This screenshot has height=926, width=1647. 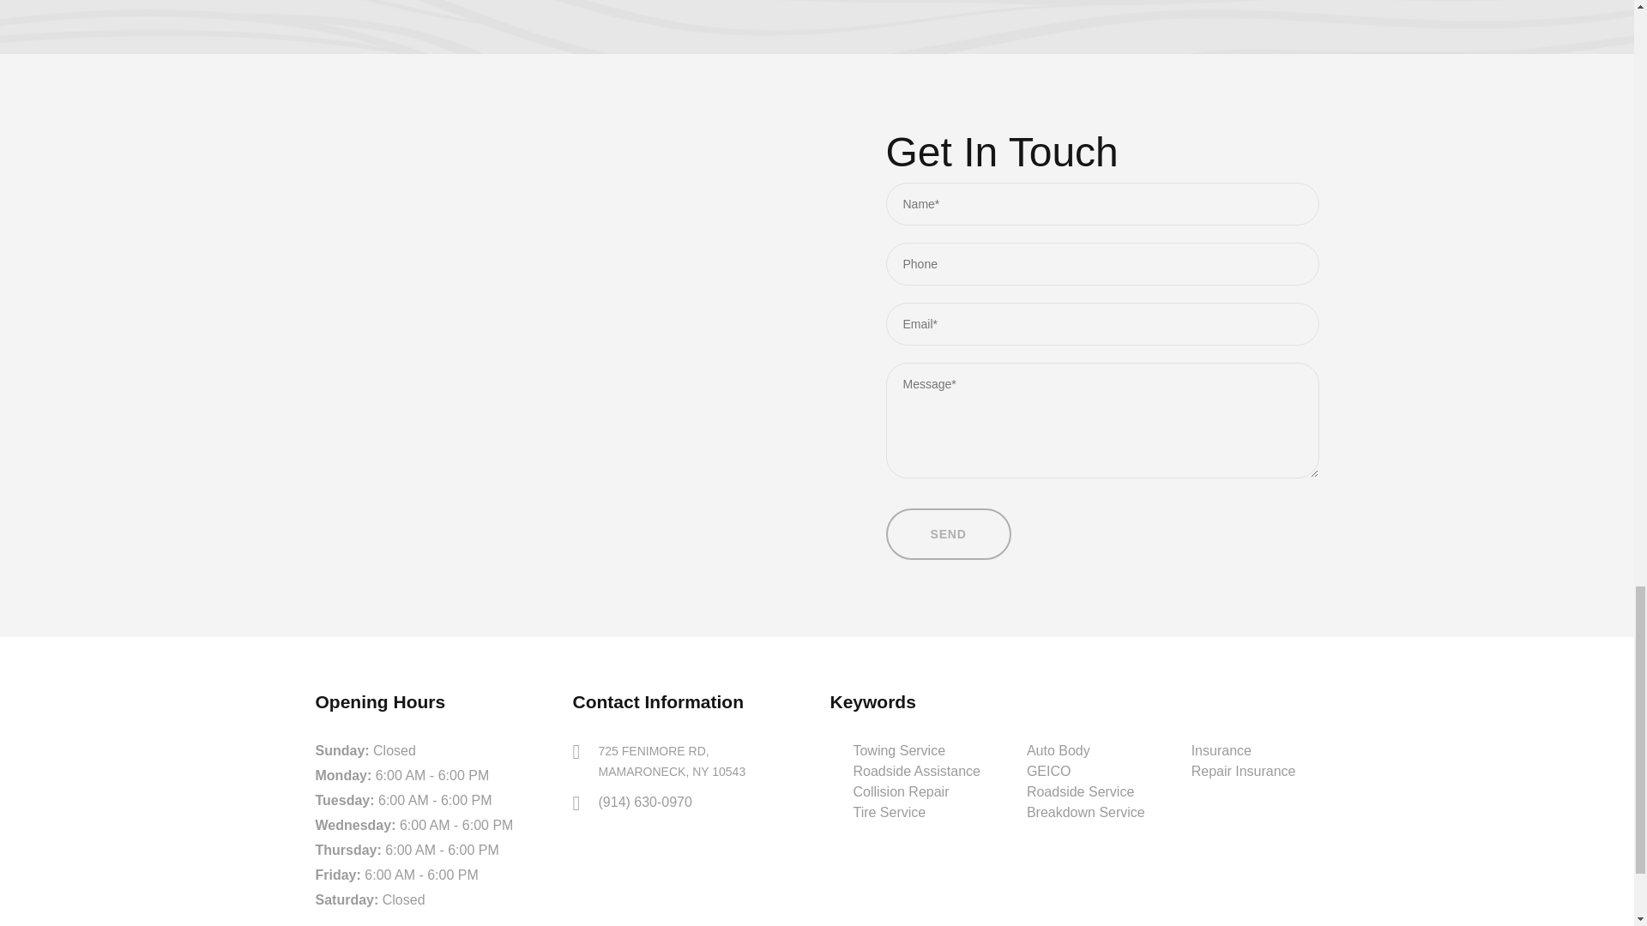 I want to click on Roadside Service, so click(x=1085, y=792).